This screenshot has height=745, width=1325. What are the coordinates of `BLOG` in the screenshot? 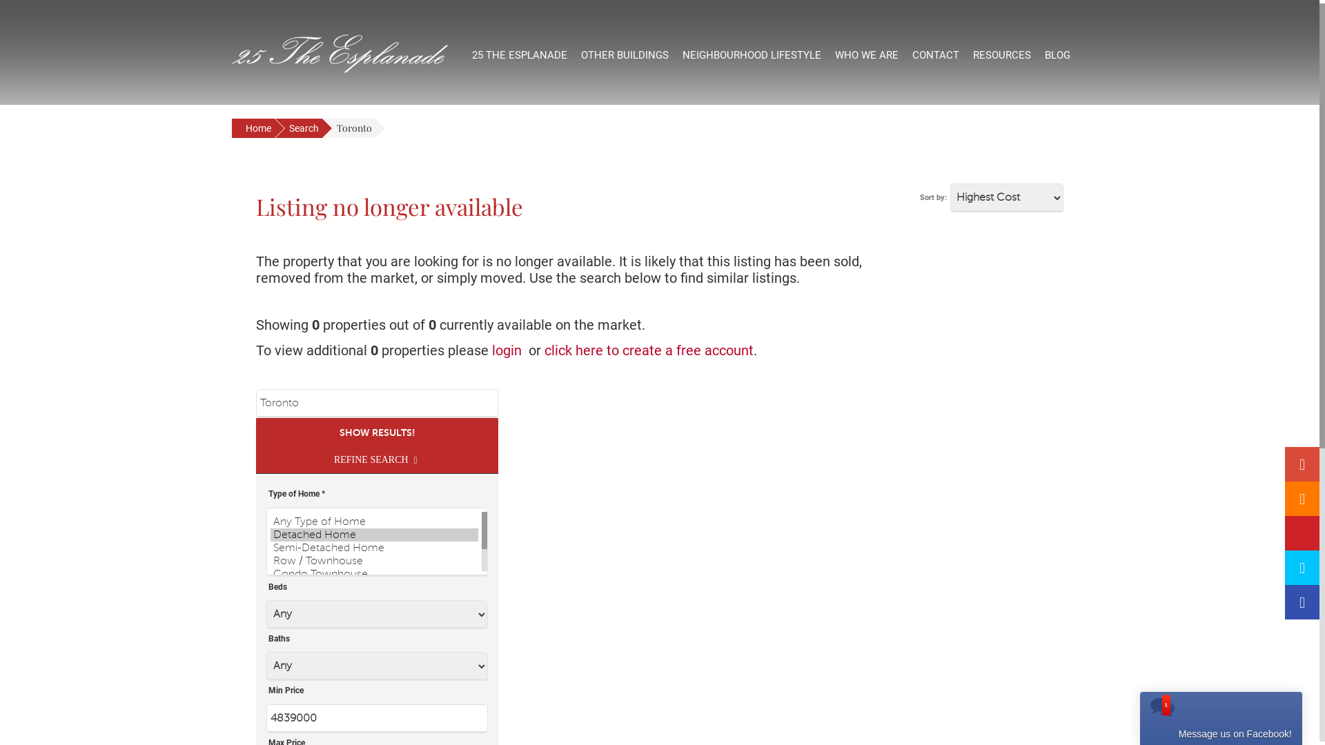 It's located at (1057, 55).